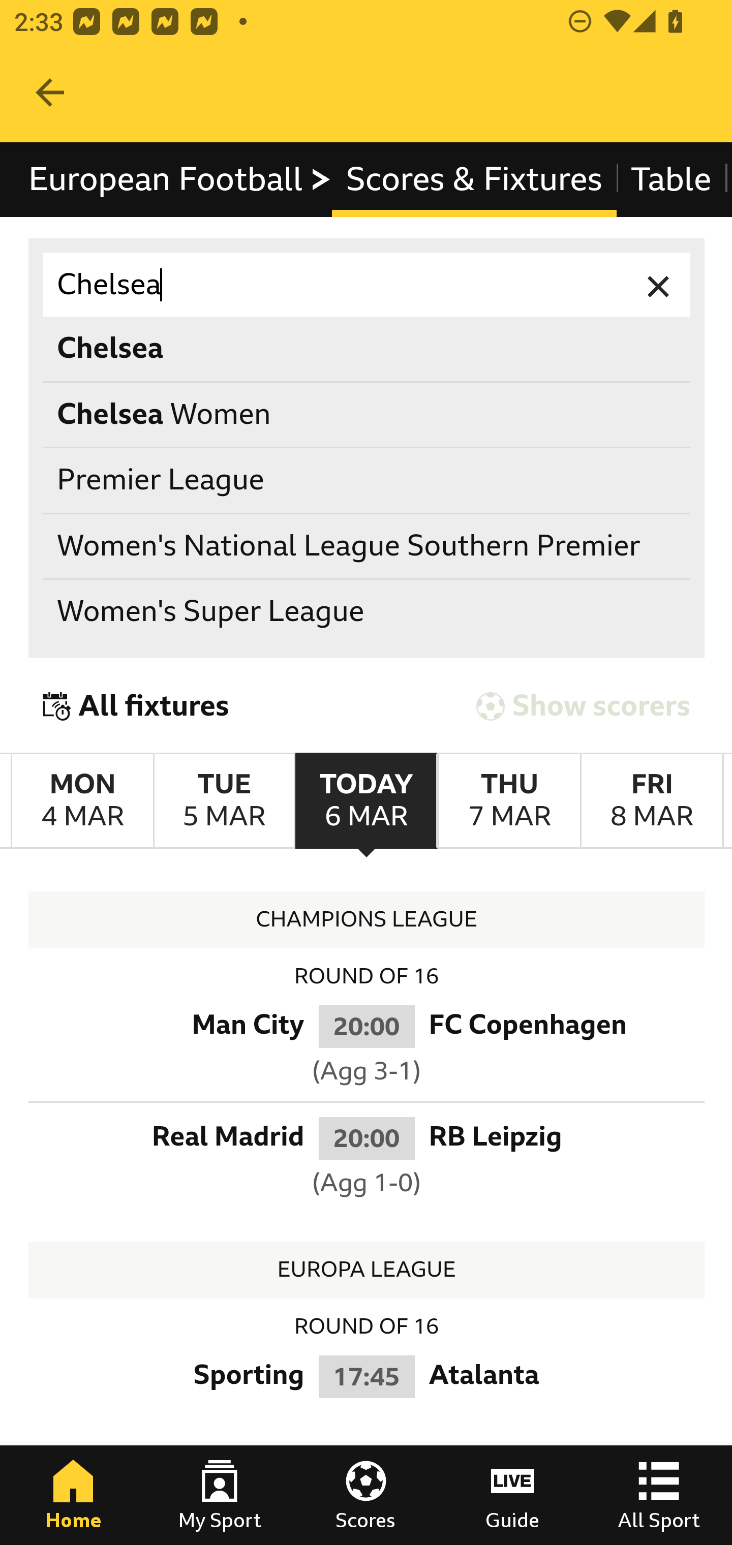 Image resolution: width=732 pixels, height=1545 pixels. Describe the element at coordinates (82, 801) in the screenshot. I see `MondayMarch 4th Monday March 4th` at that location.